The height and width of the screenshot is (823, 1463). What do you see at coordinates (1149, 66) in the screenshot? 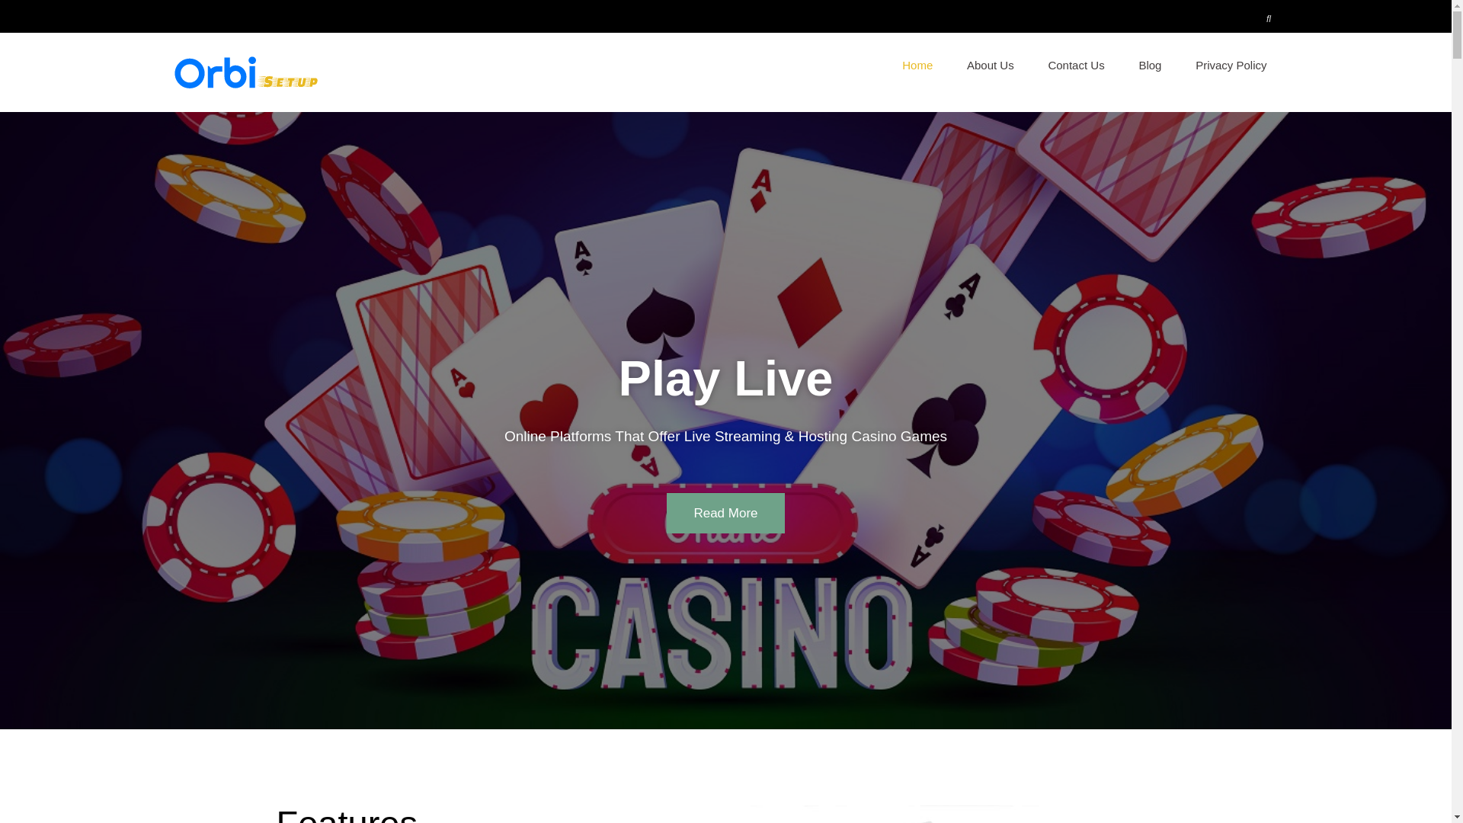
I see `Blog` at bounding box center [1149, 66].